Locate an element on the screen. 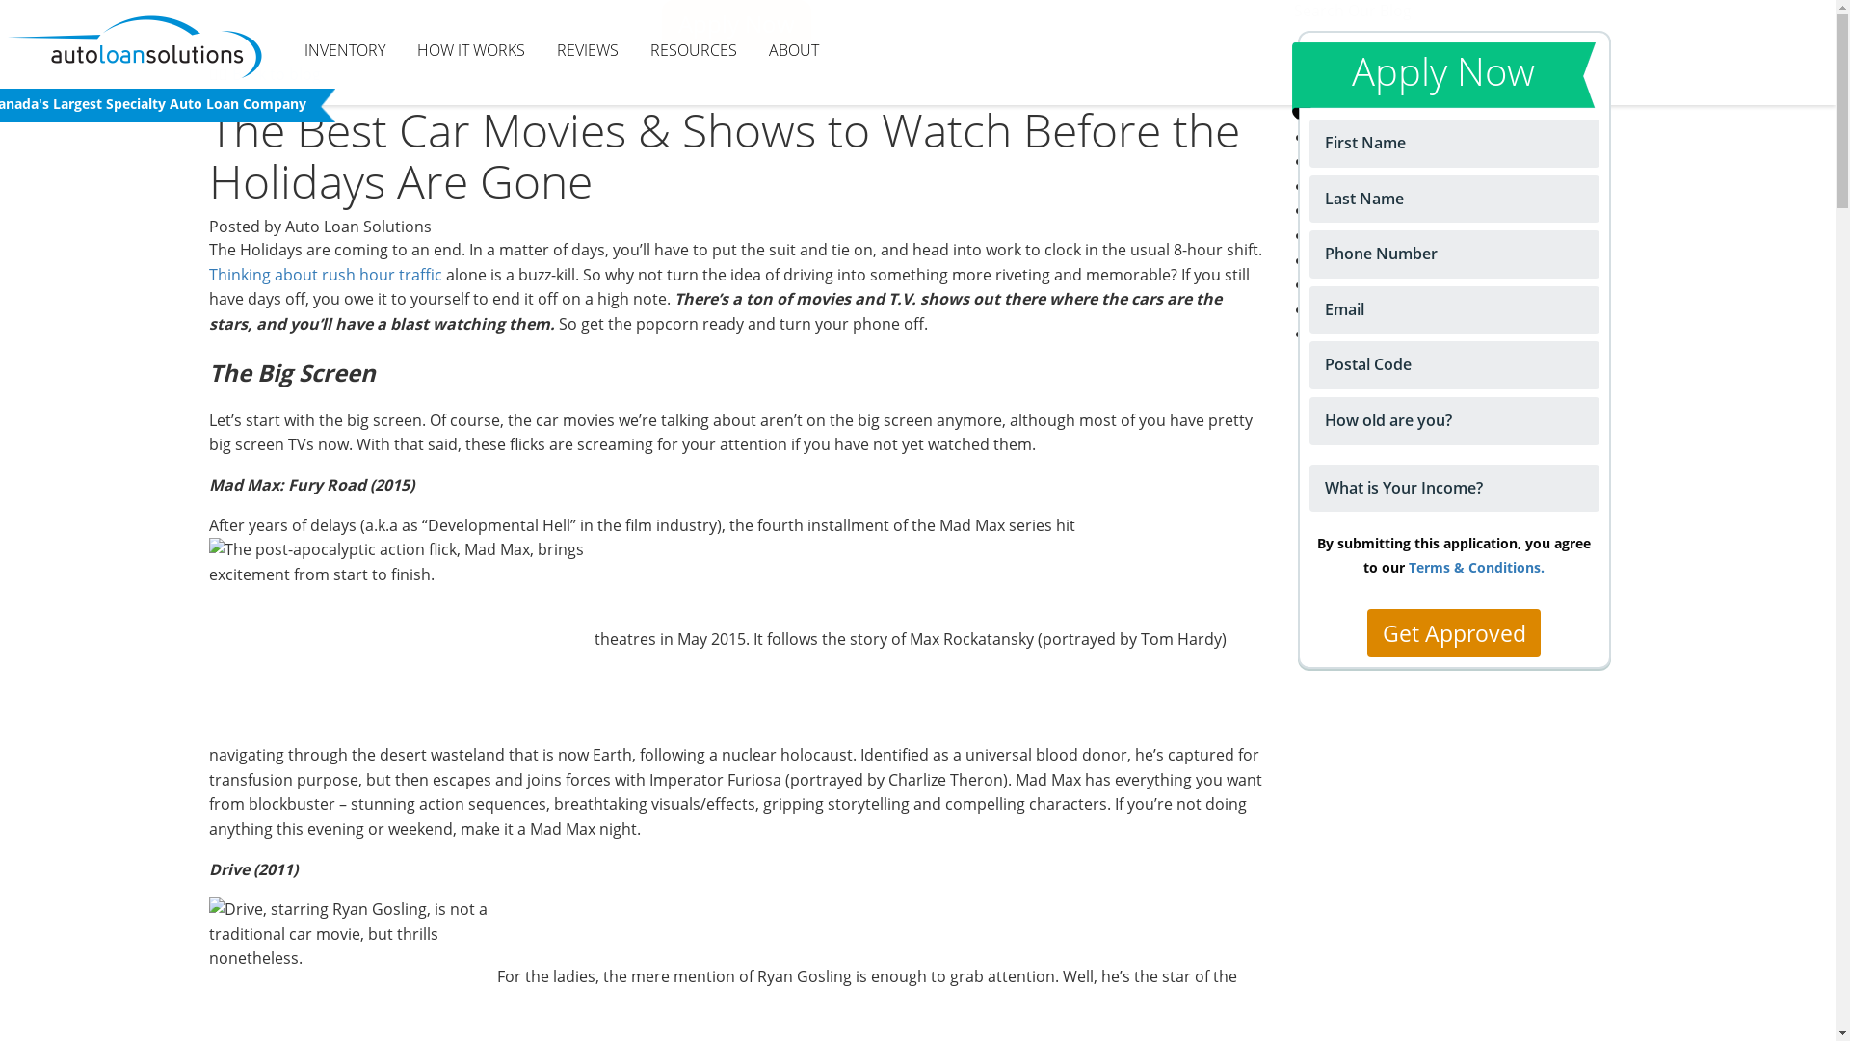  Terms & Conditions. is located at coordinates (1476, 567).